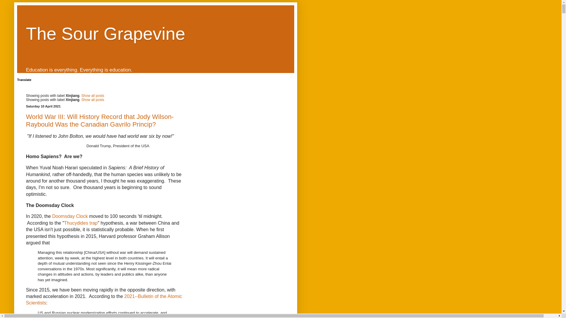  What do you see at coordinates (93, 100) in the screenshot?
I see `Show all posts` at bounding box center [93, 100].